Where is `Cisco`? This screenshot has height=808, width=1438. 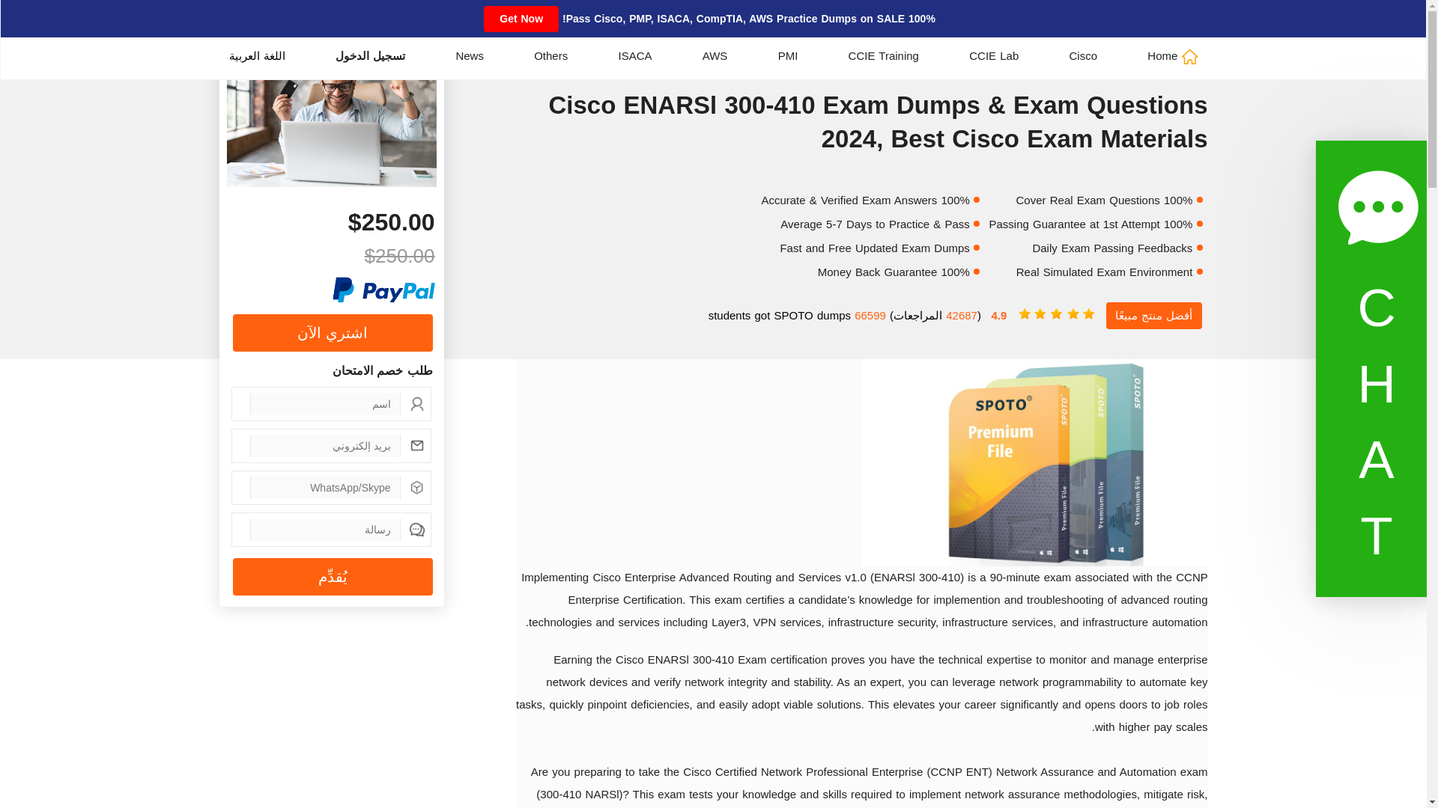
Cisco is located at coordinates (1084, 55).